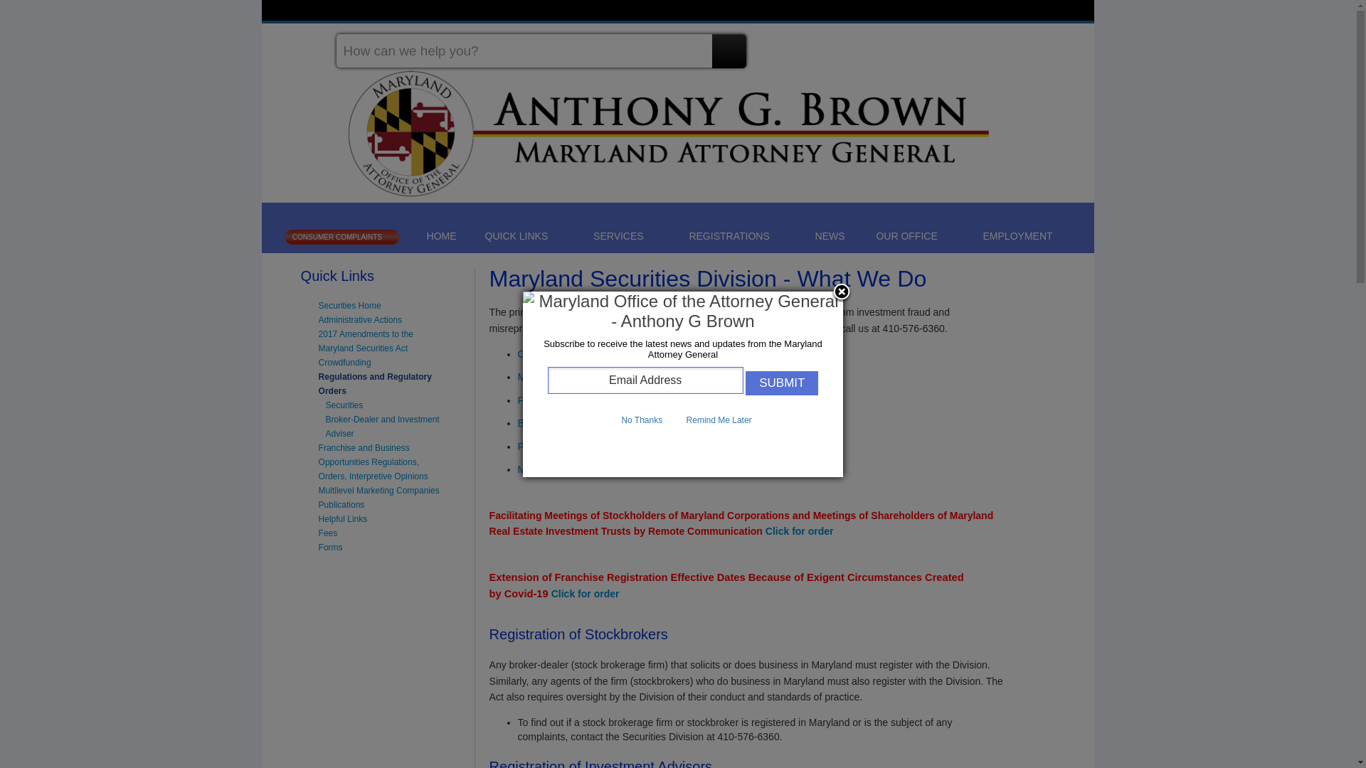  What do you see at coordinates (1019, 45) in the screenshot?
I see `Instagram` at bounding box center [1019, 45].